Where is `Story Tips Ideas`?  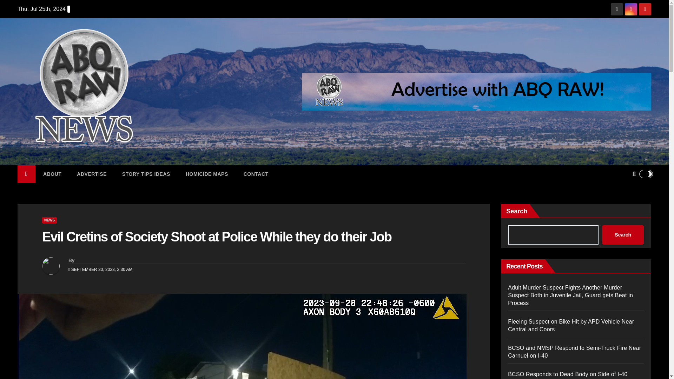
Story Tips Ideas is located at coordinates (146, 174).